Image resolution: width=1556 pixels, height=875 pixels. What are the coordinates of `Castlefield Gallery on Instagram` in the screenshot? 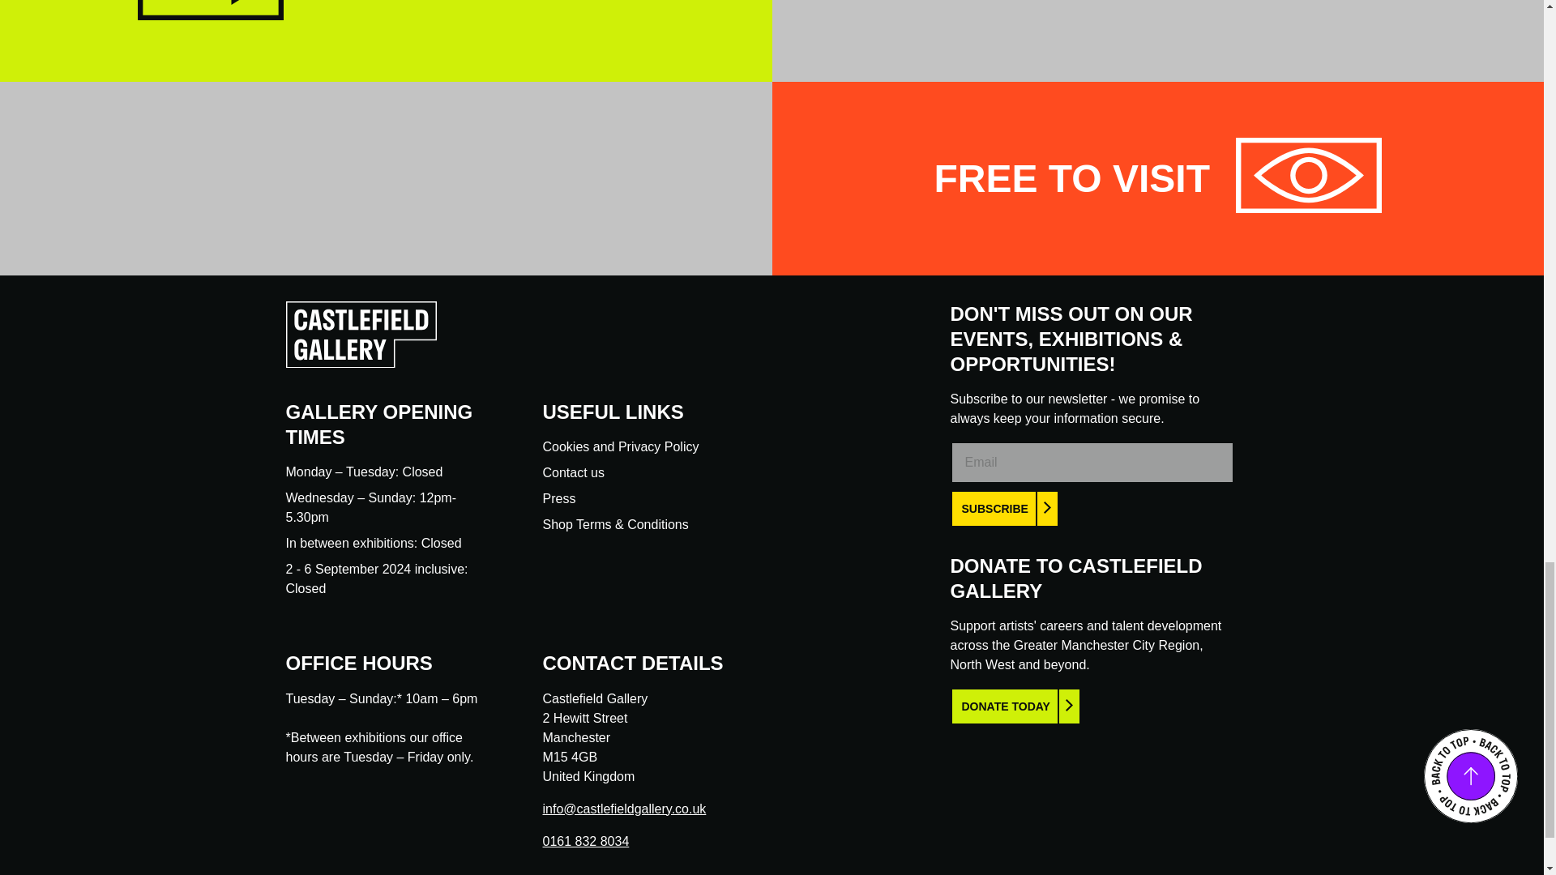 It's located at (609, 869).